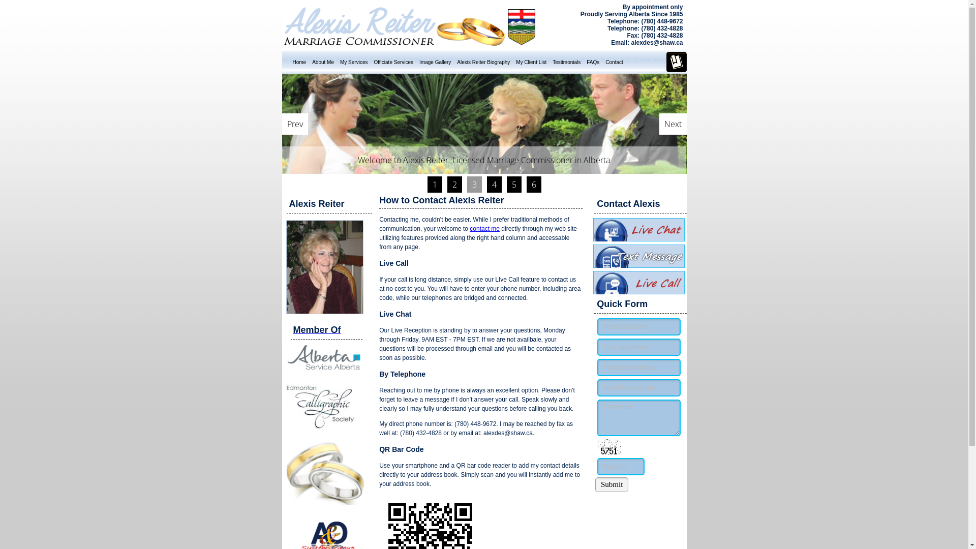 This screenshot has width=976, height=549. Describe the element at coordinates (614, 62) in the screenshot. I see `Contact` at that location.